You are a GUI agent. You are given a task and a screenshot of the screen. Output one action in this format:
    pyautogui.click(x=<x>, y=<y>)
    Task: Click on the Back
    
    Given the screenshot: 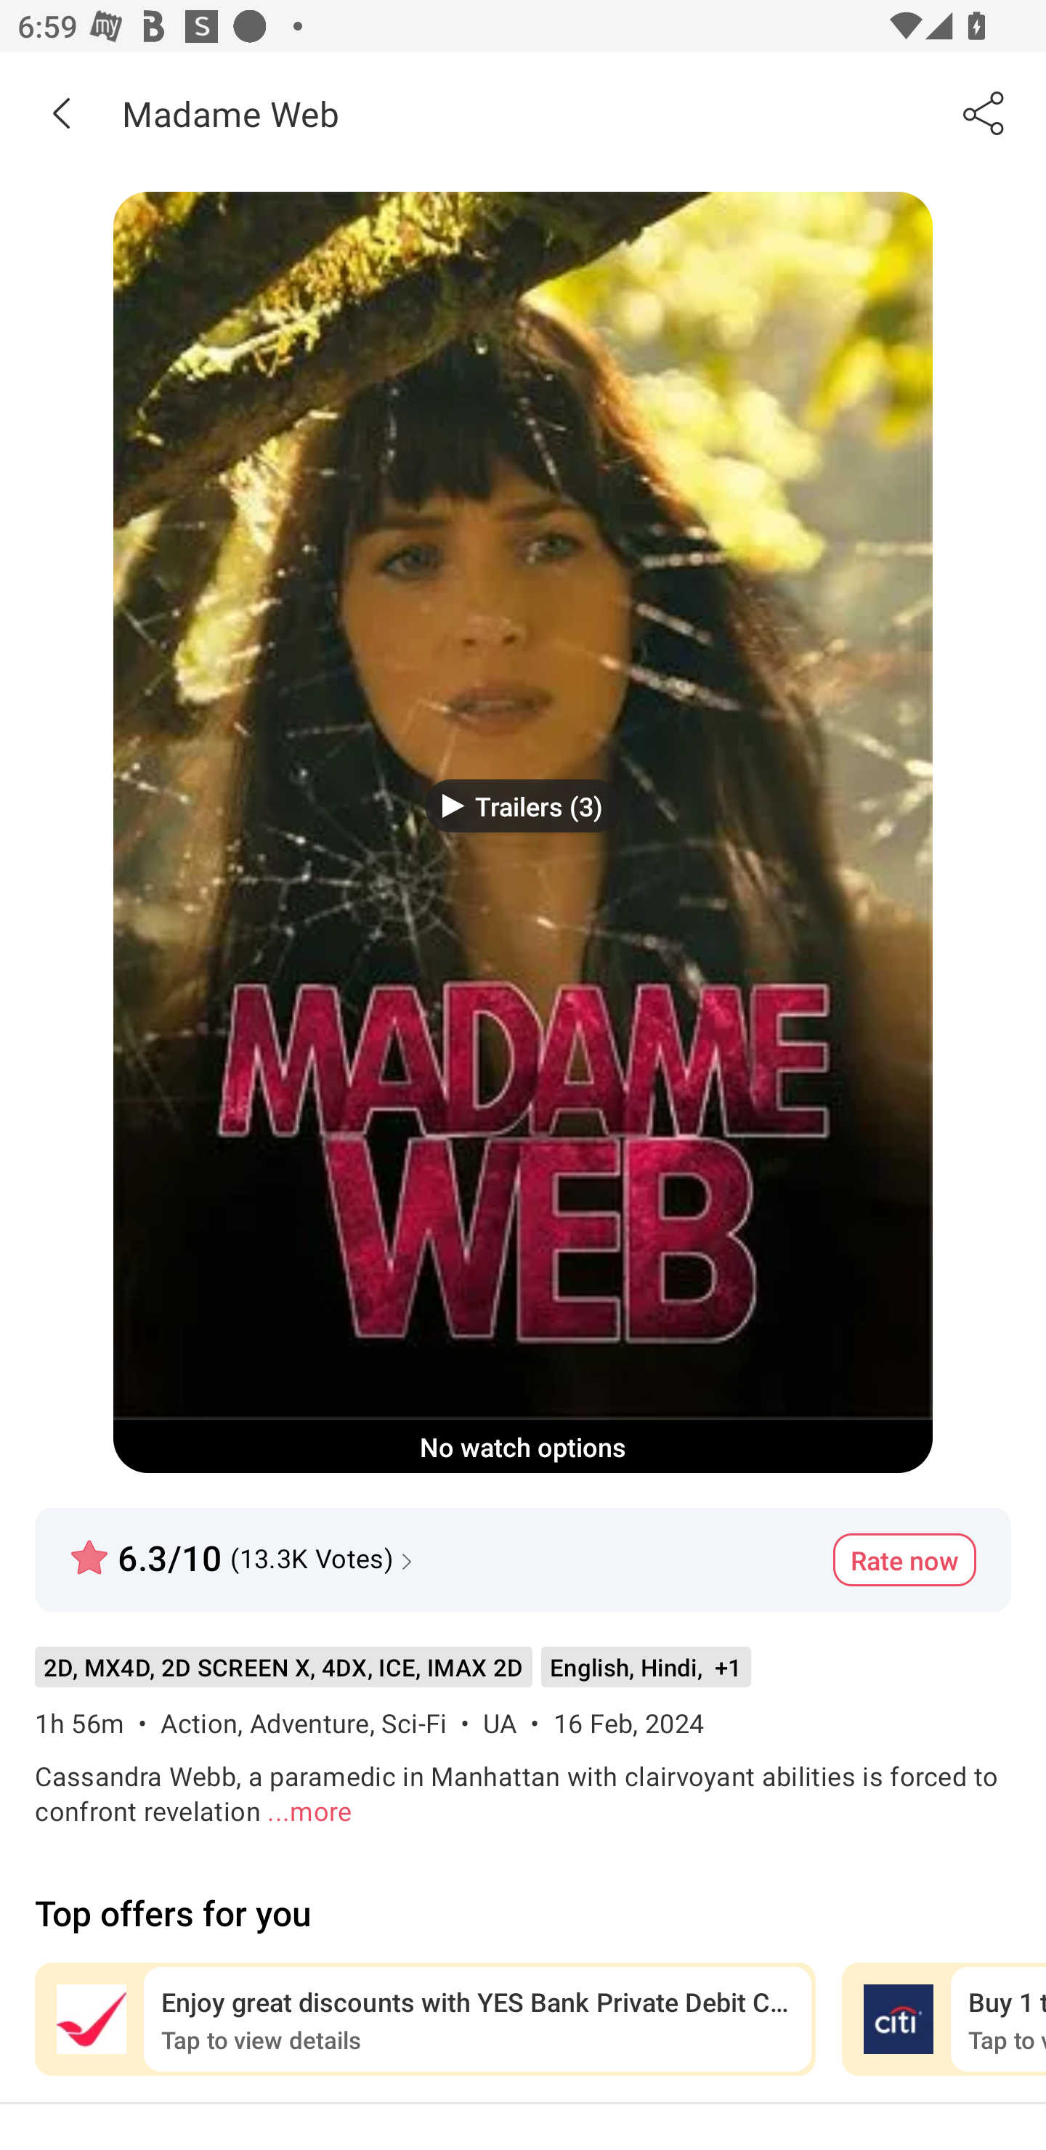 What is the action you would take?
    pyautogui.click(x=61, y=113)
    